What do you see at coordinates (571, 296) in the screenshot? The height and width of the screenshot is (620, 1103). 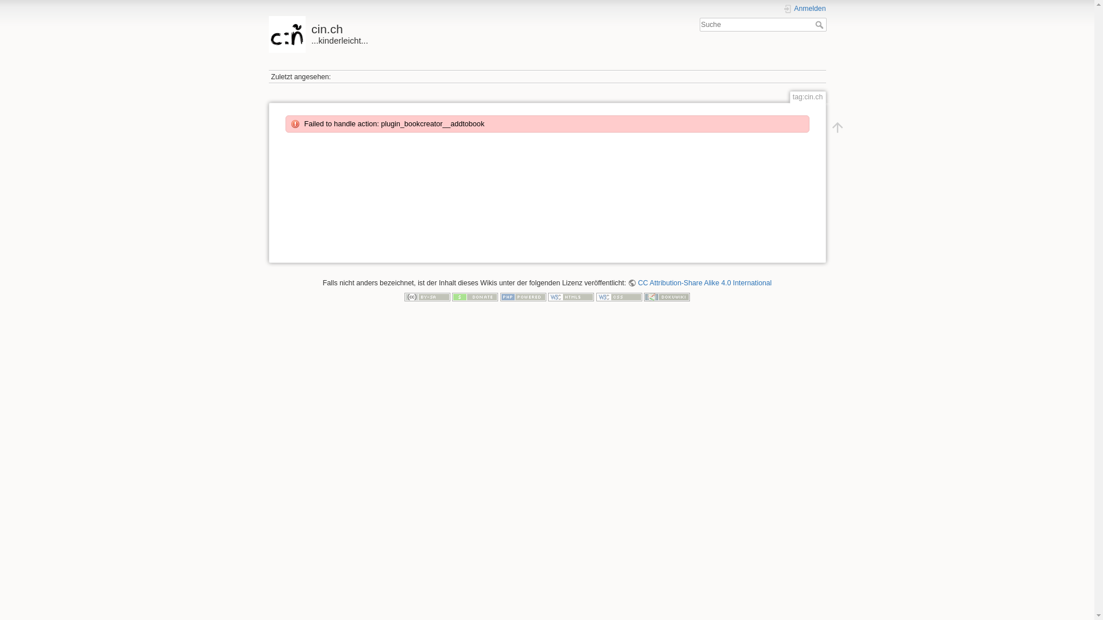 I see `Valid HTML5` at bounding box center [571, 296].